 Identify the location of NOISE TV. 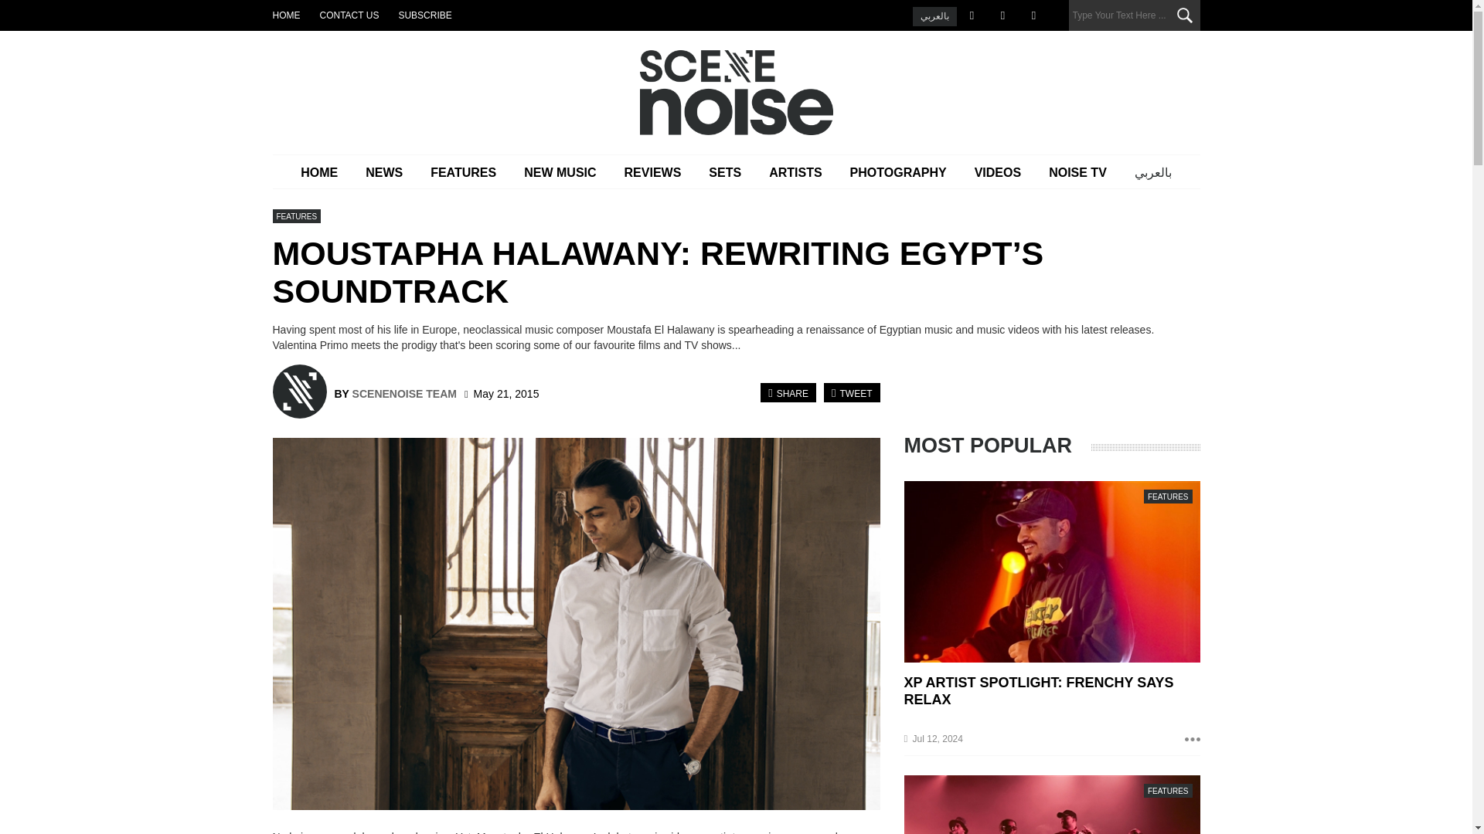
(1077, 172).